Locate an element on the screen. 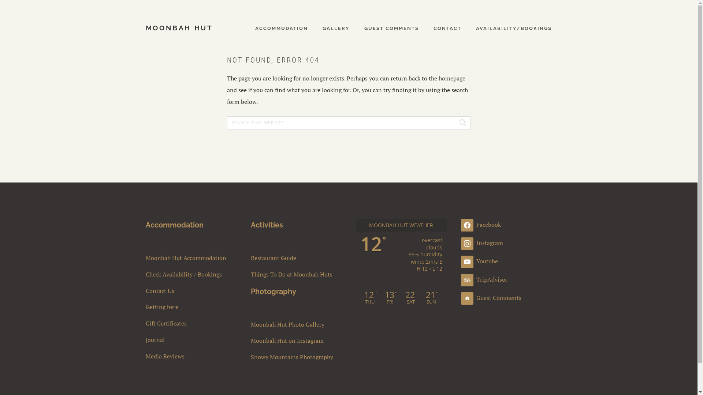  Snowy Mountains Photography is located at coordinates (297, 357).